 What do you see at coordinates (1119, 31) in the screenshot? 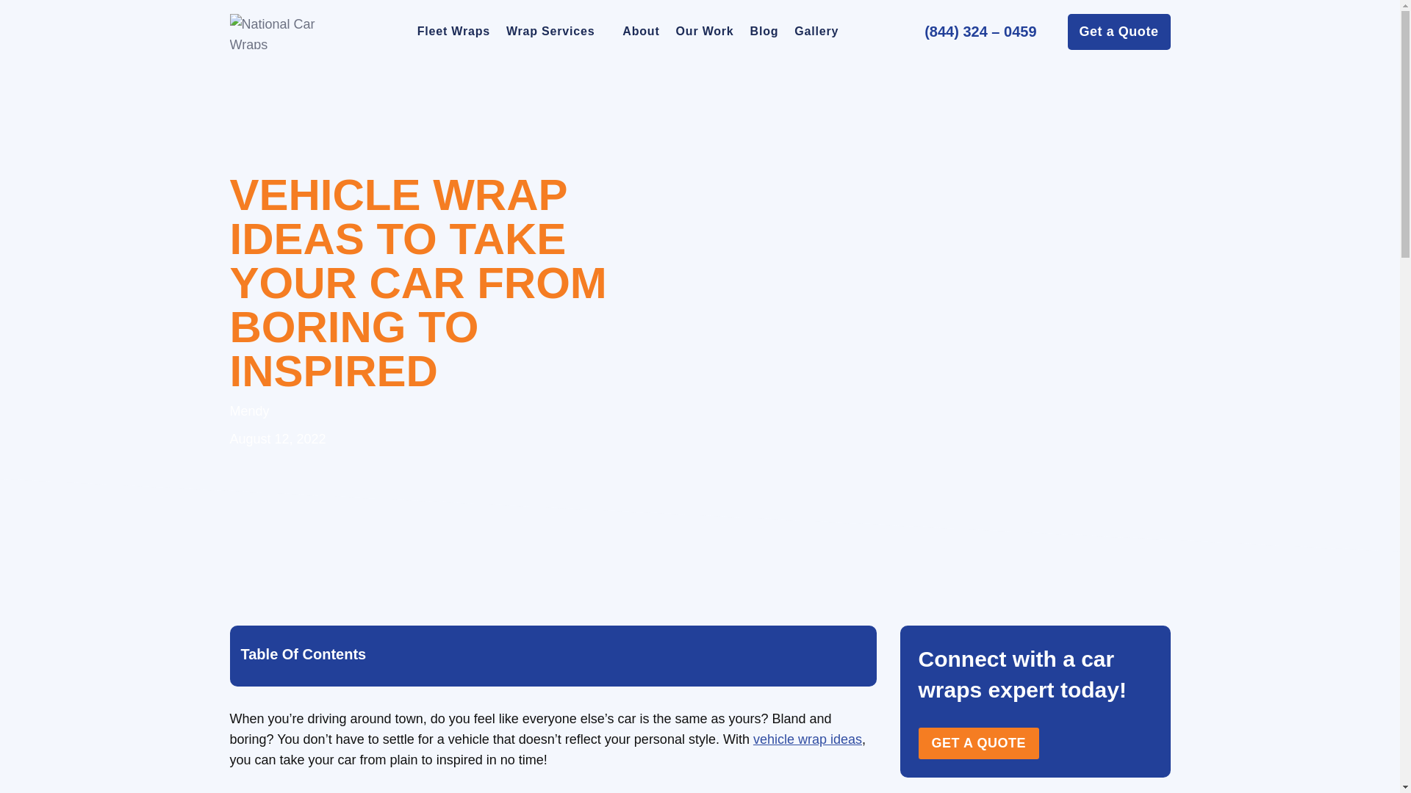
I see `Get a Quote` at bounding box center [1119, 31].